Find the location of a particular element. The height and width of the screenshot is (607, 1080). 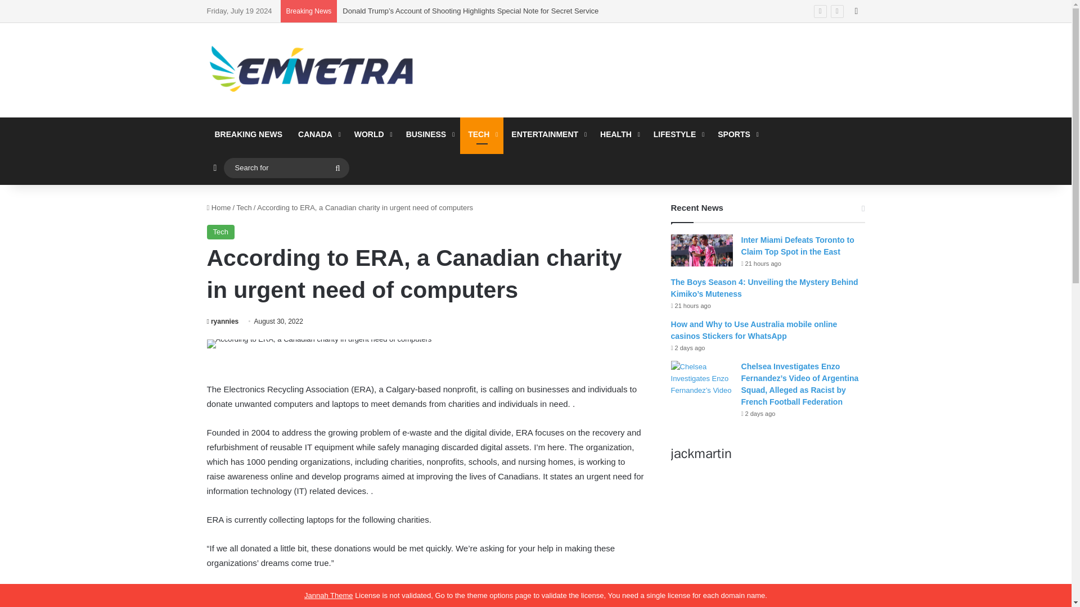

Jannah Theme is located at coordinates (328, 595).